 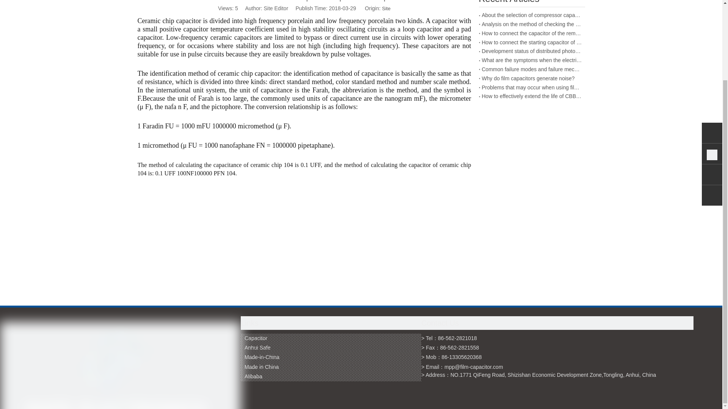 I want to click on Analysis on the method of checking the compressor capacitor, so click(x=532, y=24).